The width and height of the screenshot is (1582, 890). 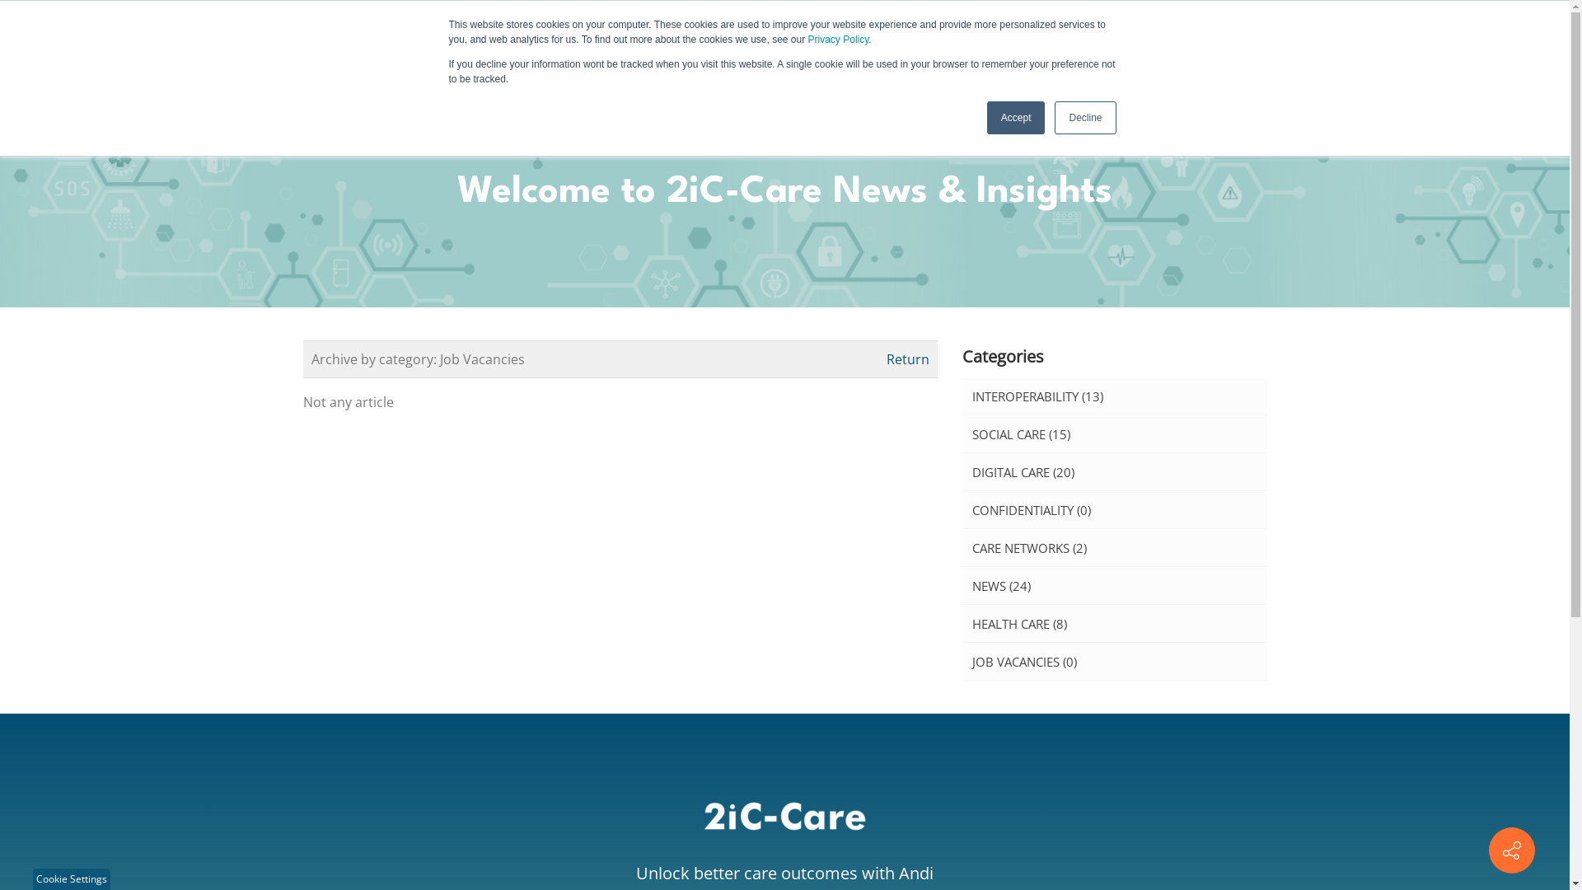 What do you see at coordinates (761, 41) in the screenshot?
I see `Case Studies & Guides` at bounding box center [761, 41].